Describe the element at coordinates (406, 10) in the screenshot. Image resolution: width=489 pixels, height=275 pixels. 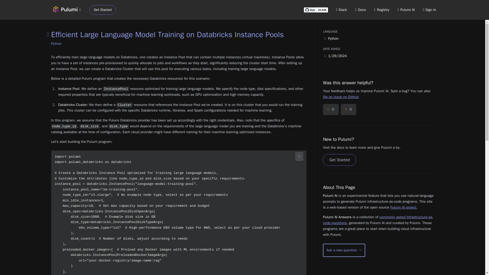
I see `Pulumi AI` at that location.